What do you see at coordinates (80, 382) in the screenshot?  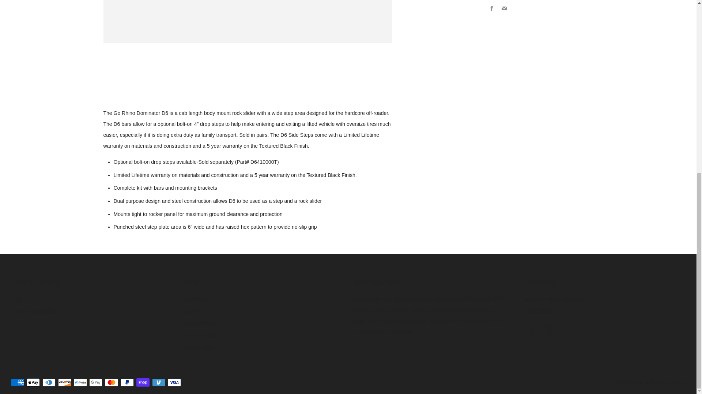 I see `Meta Pay` at bounding box center [80, 382].